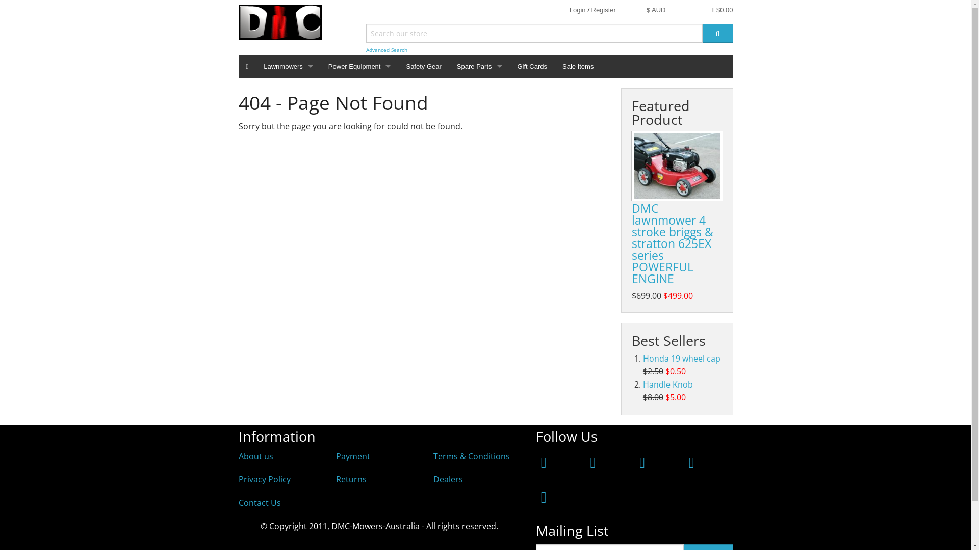 Image resolution: width=979 pixels, height=550 pixels. What do you see at coordinates (578, 66) in the screenshot?
I see `Sale Items` at bounding box center [578, 66].